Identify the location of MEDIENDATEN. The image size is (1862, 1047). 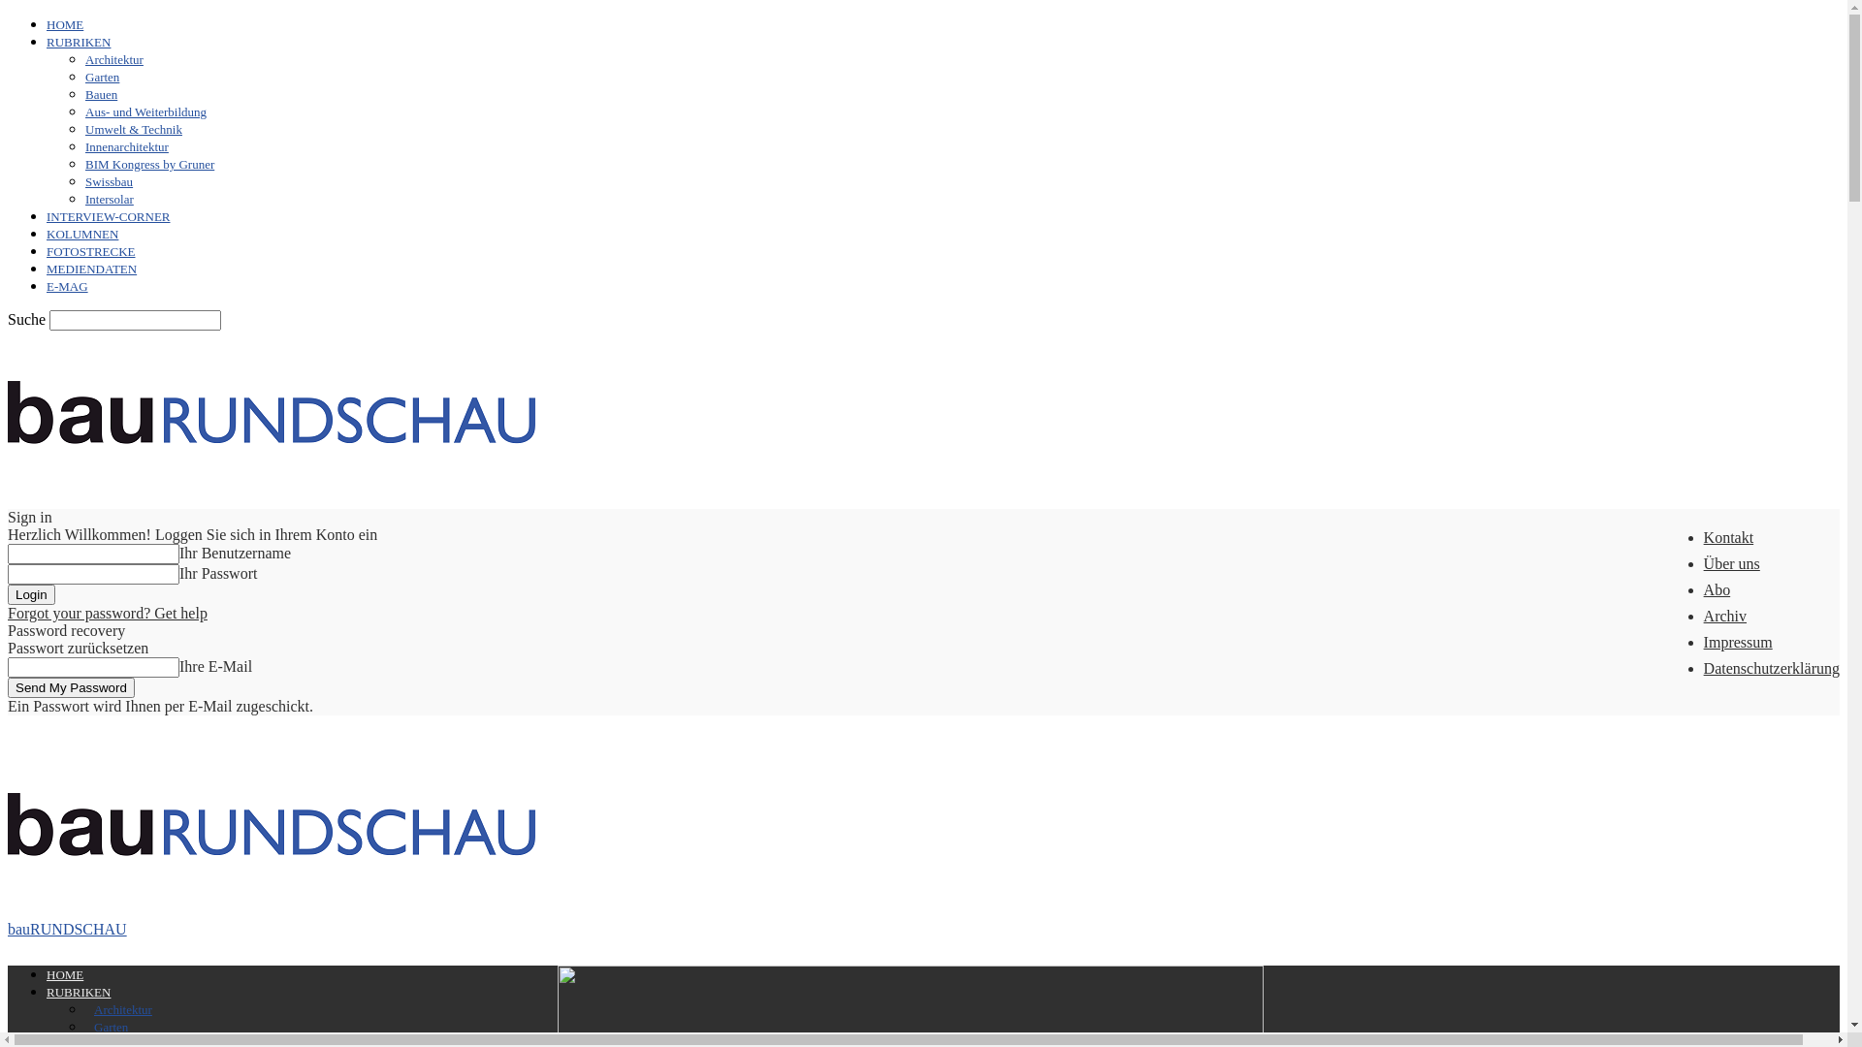
(91, 270).